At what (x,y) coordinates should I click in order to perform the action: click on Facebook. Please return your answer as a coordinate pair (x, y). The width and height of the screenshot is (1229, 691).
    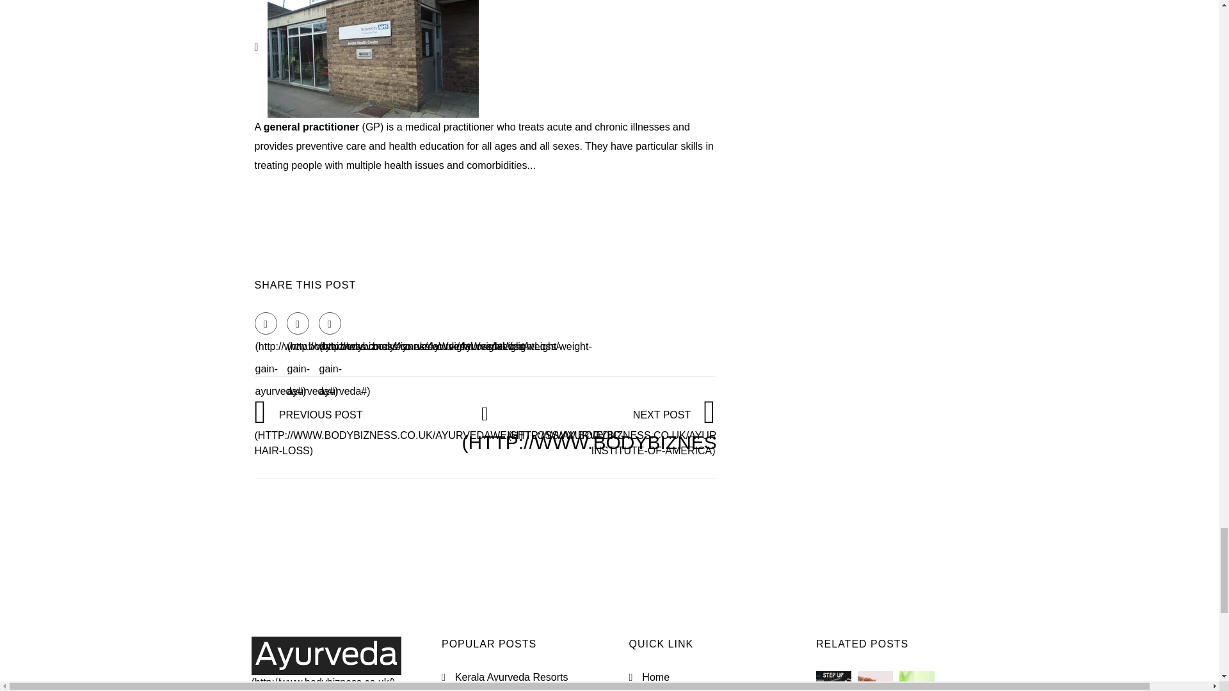
    Looking at the image, I should click on (266, 323).